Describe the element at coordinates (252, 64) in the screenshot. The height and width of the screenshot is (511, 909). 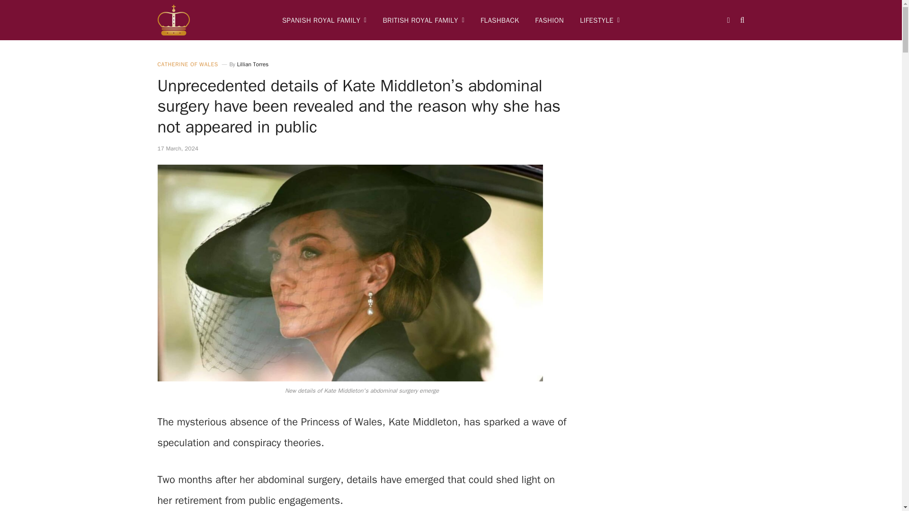
I see `Posts by Lillian Torres` at that location.